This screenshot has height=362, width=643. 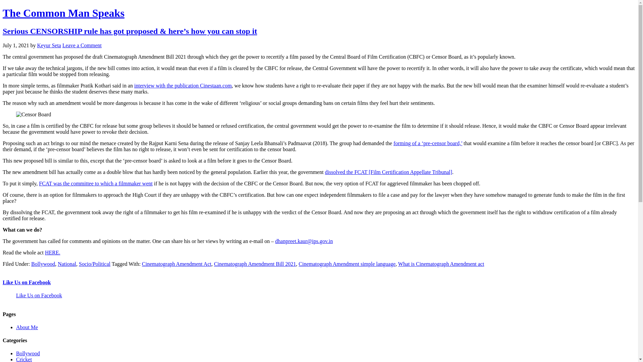 I want to click on National, so click(x=67, y=263).